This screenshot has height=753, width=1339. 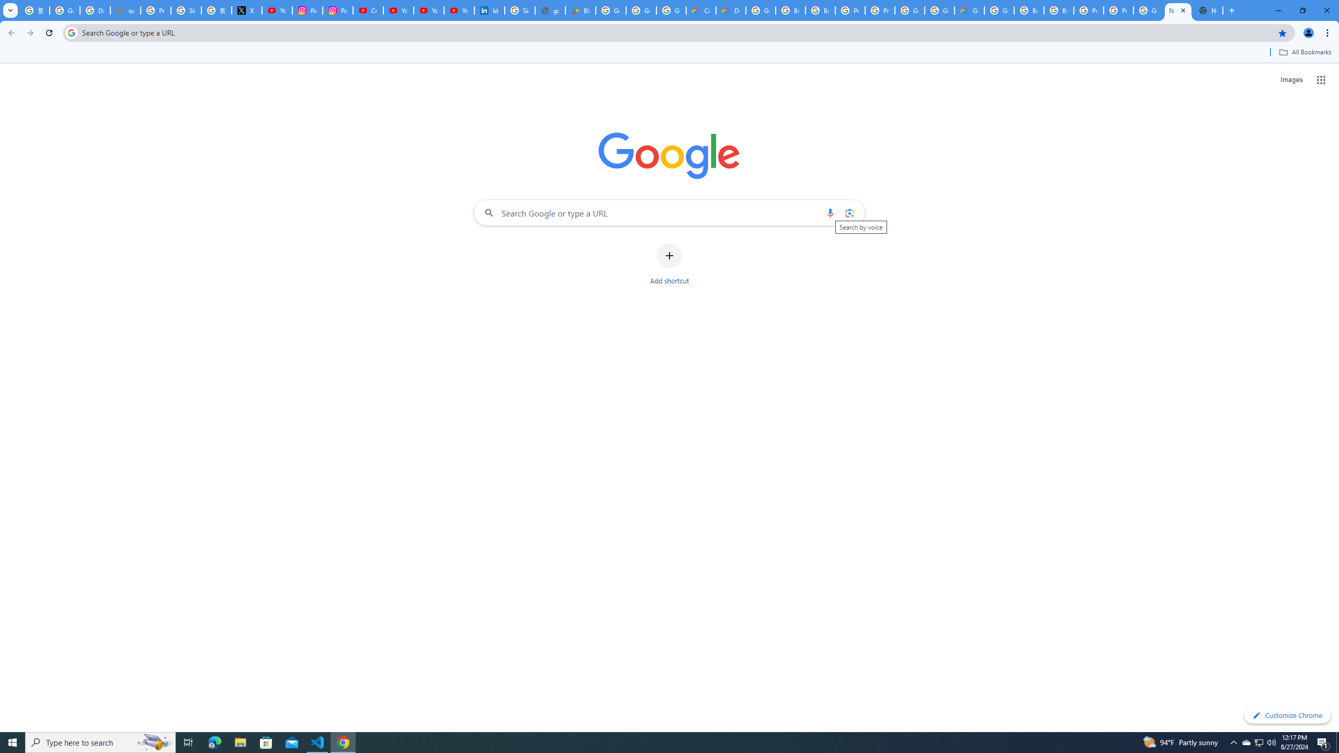 What do you see at coordinates (669, 53) in the screenshot?
I see `Bookmarks` at bounding box center [669, 53].